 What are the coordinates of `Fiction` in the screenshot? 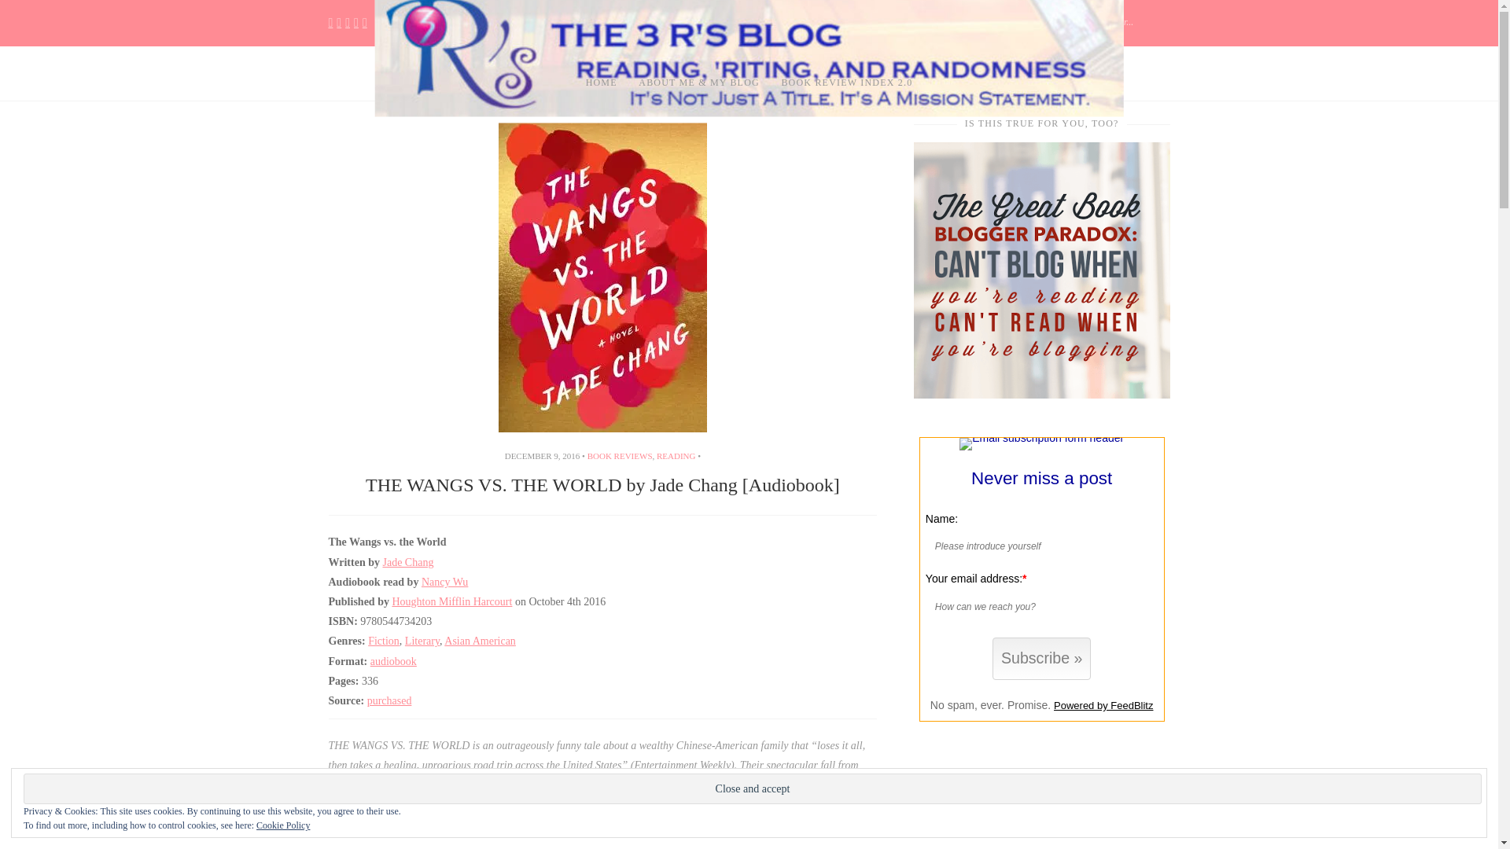 It's located at (384, 640).